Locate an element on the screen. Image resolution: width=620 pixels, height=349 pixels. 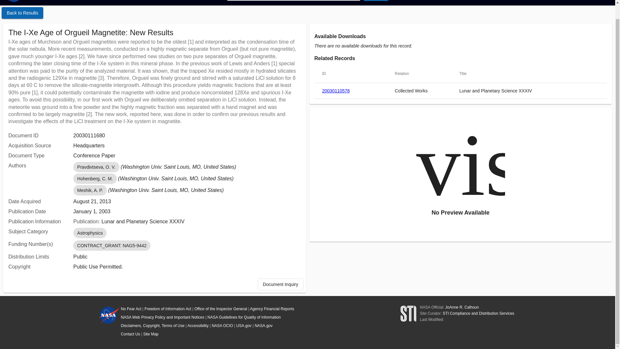
NASA.gov is located at coordinates (263, 326).